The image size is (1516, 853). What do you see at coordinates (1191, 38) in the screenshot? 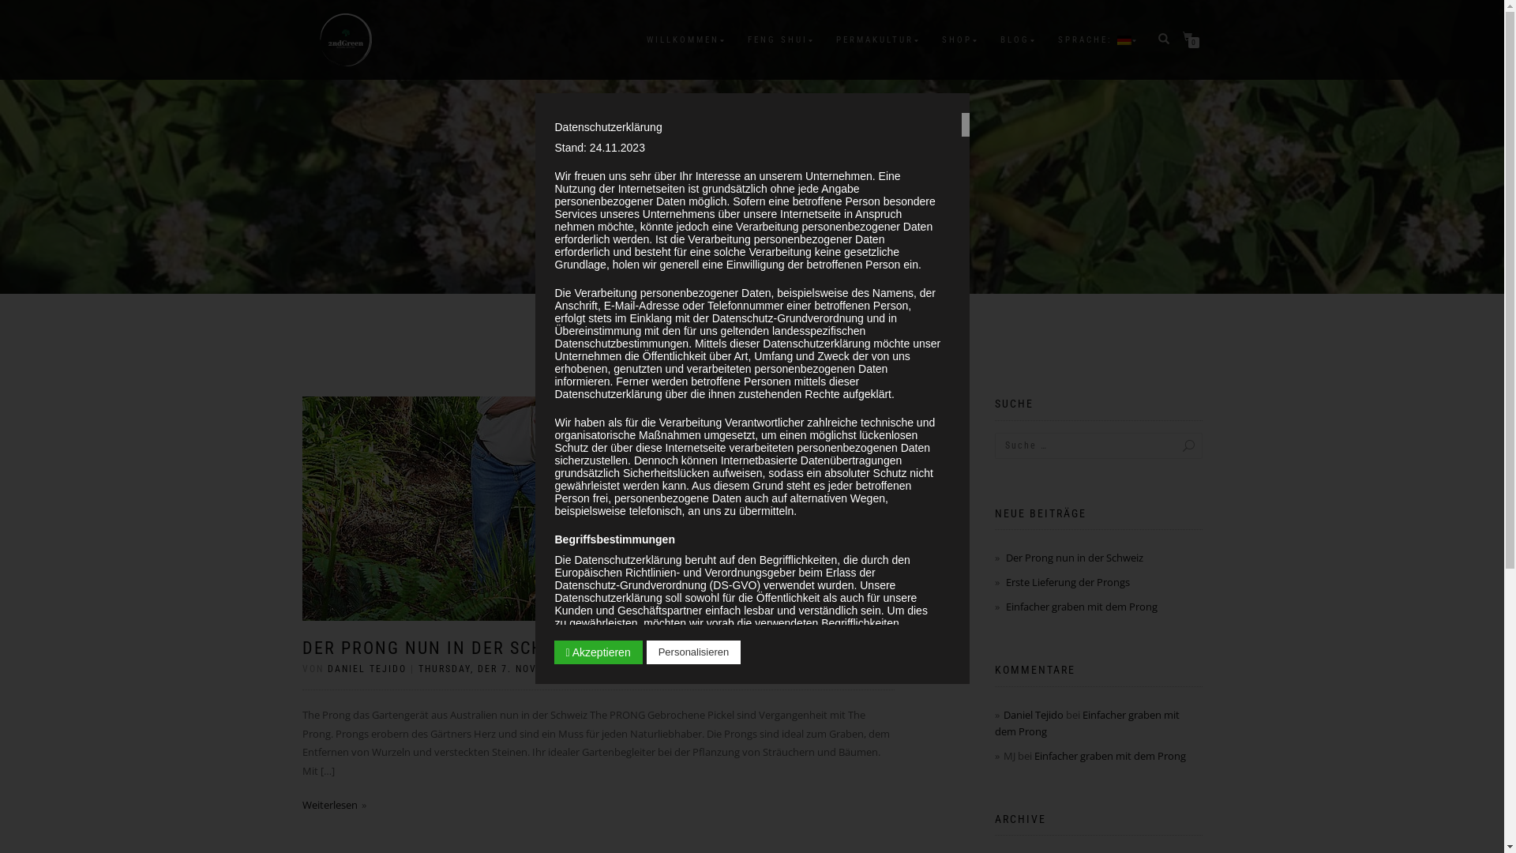
I see `0` at bounding box center [1191, 38].